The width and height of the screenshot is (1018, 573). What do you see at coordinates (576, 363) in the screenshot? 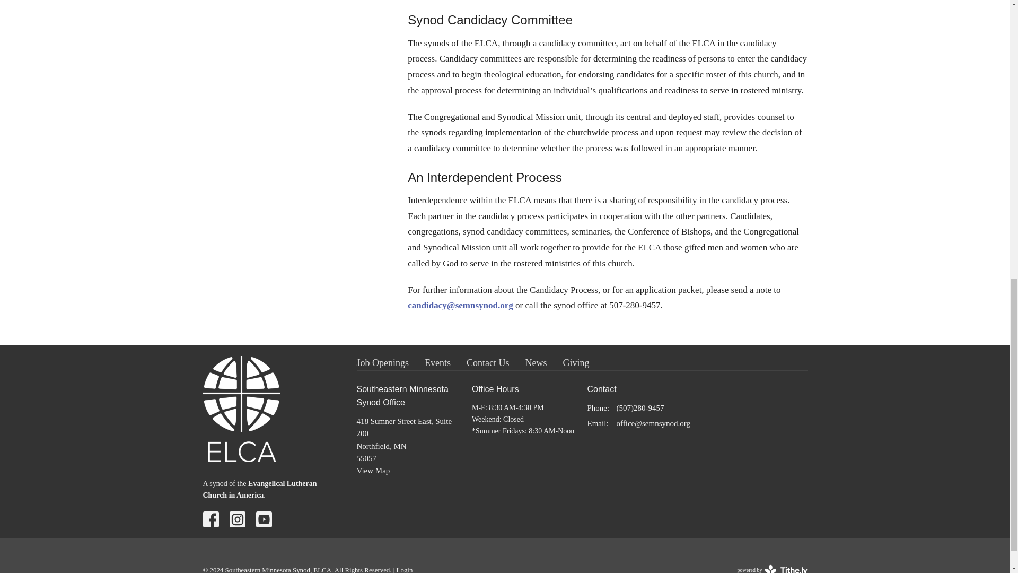
I see `Giving` at bounding box center [576, 363].